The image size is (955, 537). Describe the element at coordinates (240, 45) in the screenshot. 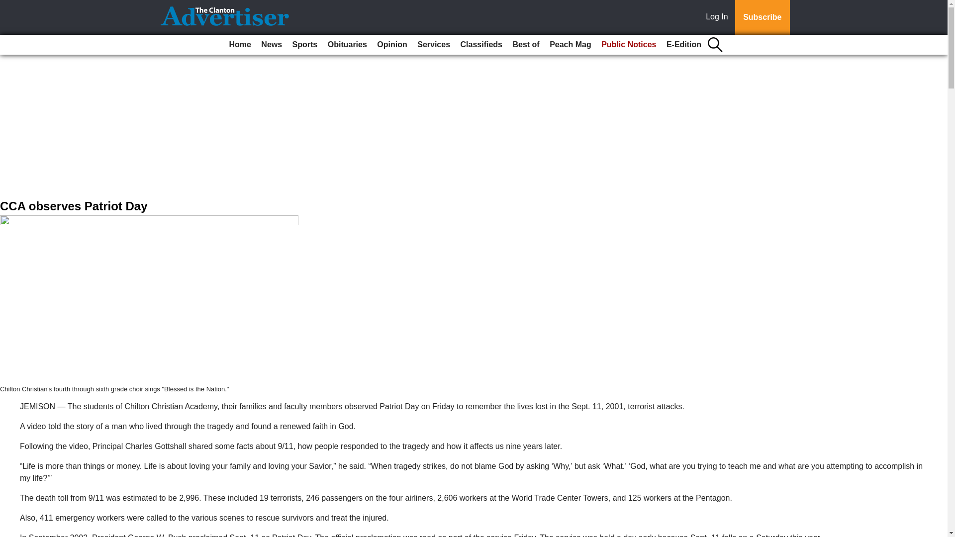

I see `Home` at that location.